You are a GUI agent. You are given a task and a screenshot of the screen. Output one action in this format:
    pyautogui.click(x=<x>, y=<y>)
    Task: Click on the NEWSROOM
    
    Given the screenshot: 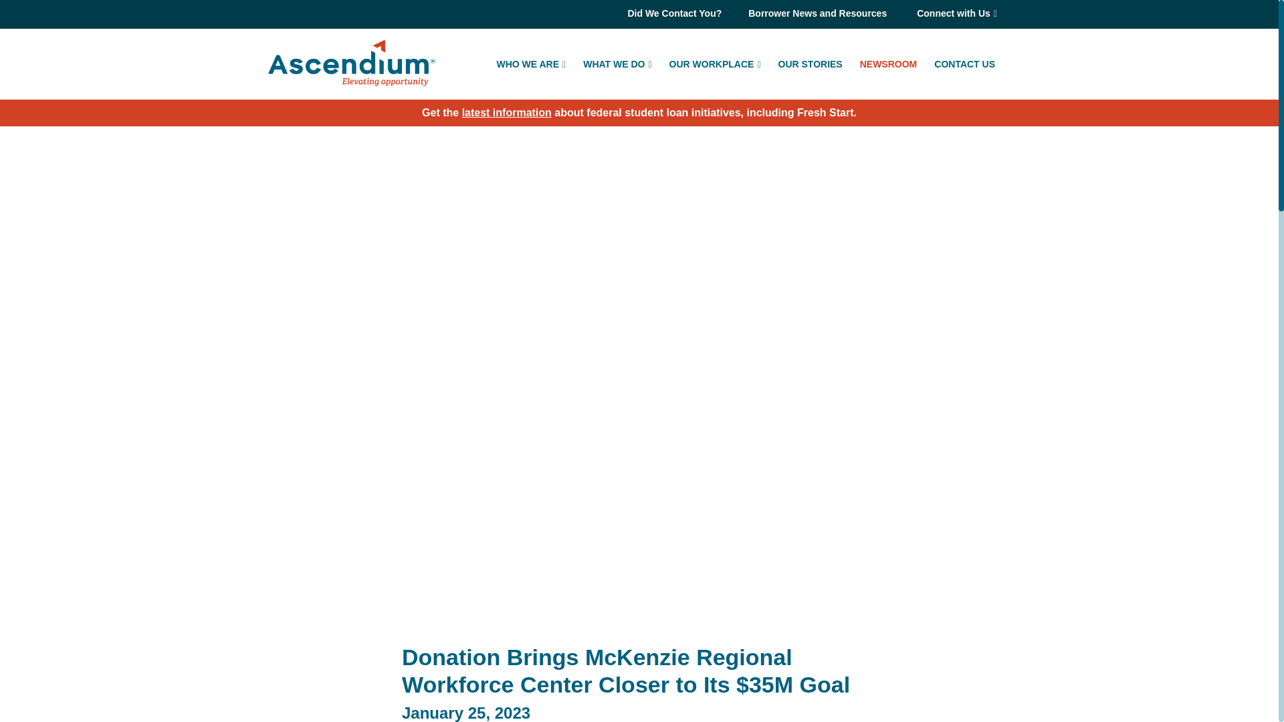 What is the action you would take?
    pyautogui.click(x=889, y=63)
    